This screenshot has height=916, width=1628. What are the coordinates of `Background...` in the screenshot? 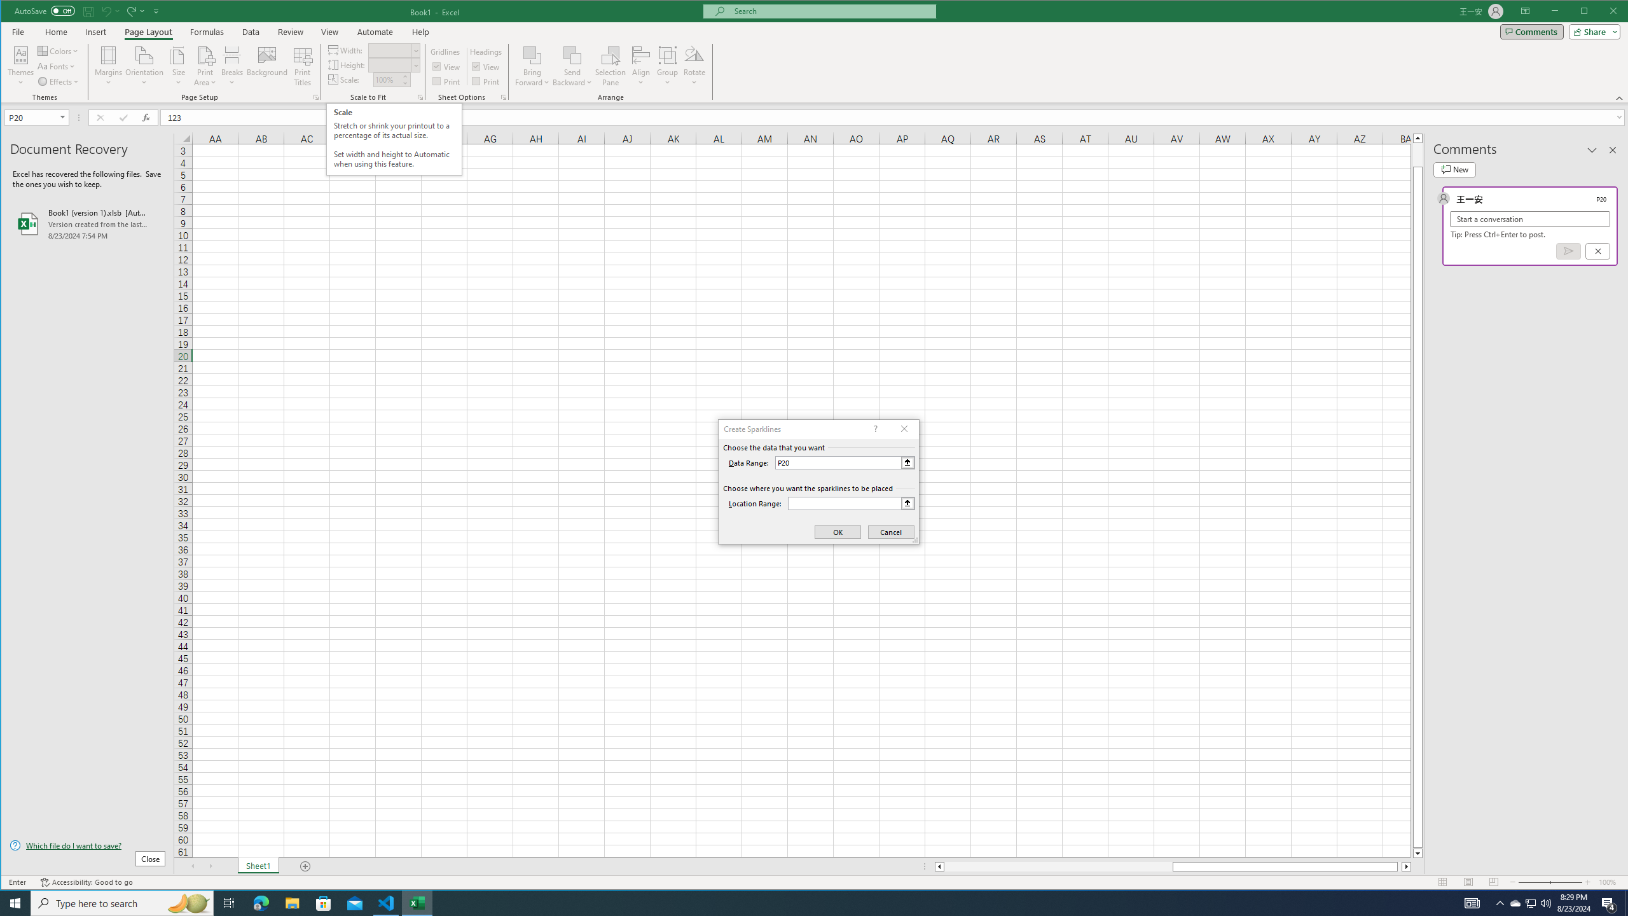 It's located at (267, 66).